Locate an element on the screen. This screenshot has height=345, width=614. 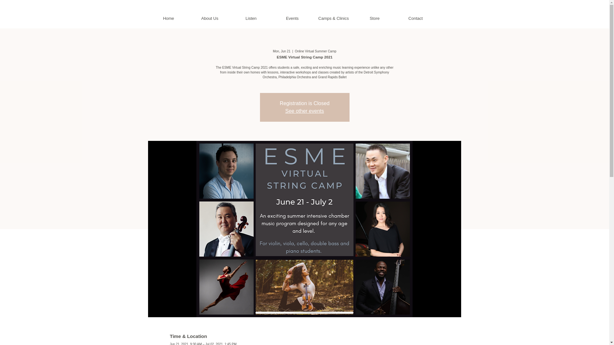
Events is located at coordinates (292, 19).